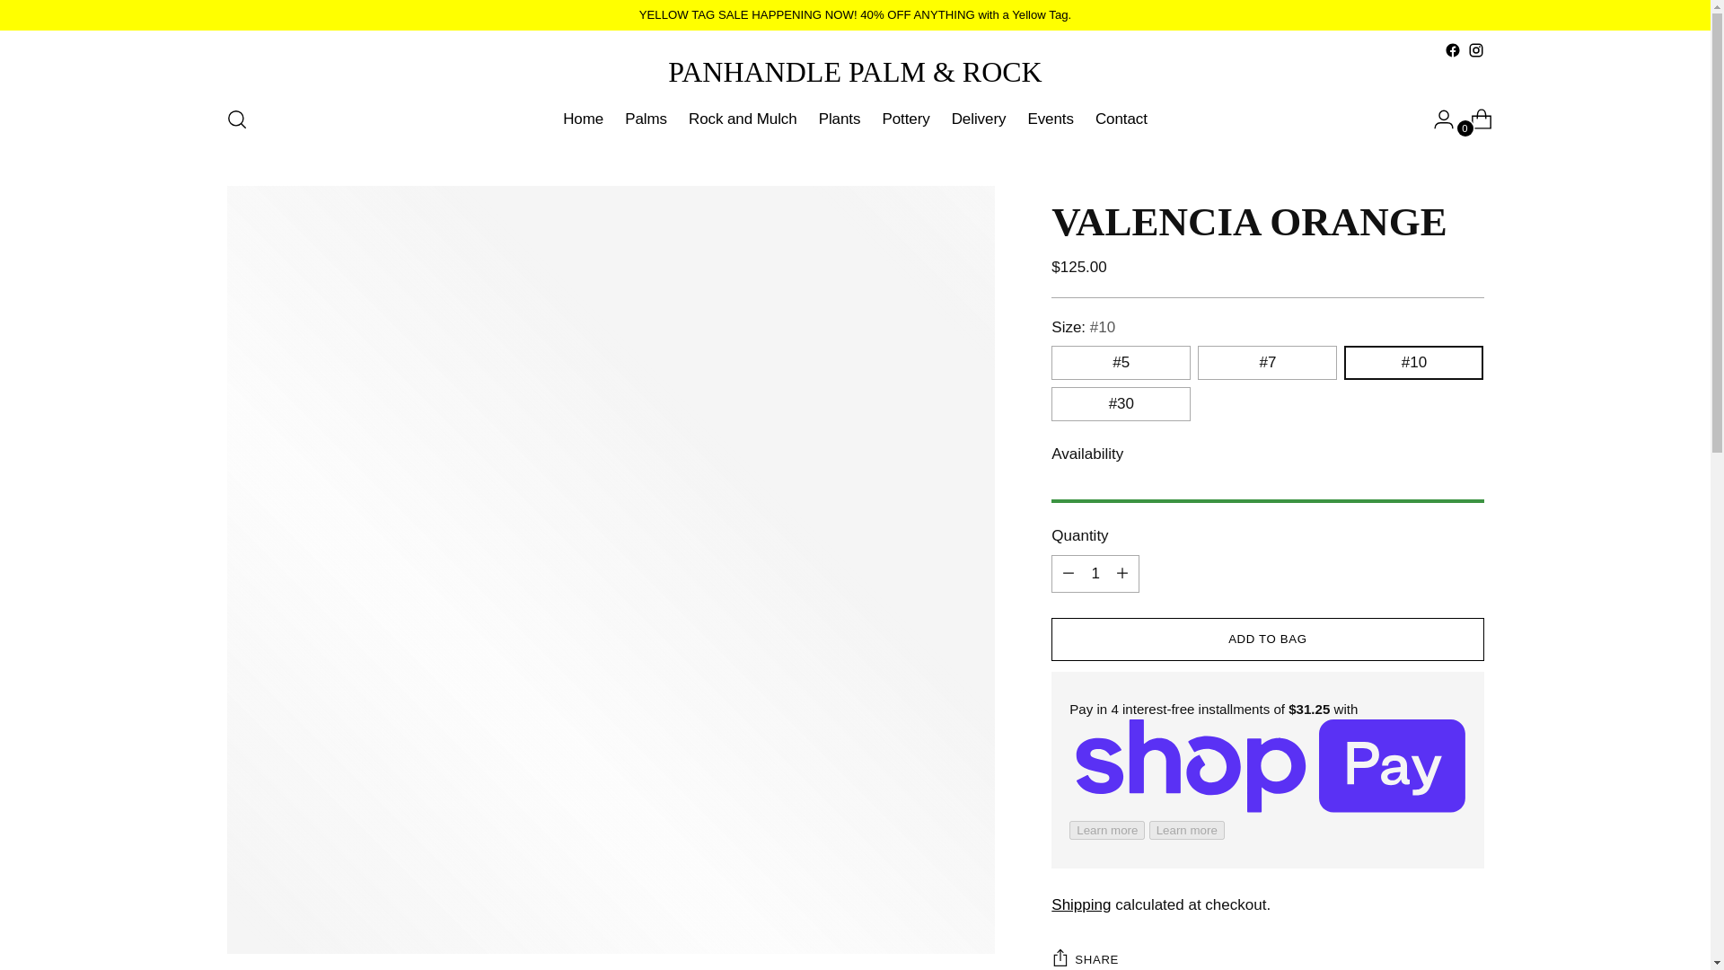  Describe the element at coordinates (979, 119) in the screenshot. I see `Delivery` at that location.